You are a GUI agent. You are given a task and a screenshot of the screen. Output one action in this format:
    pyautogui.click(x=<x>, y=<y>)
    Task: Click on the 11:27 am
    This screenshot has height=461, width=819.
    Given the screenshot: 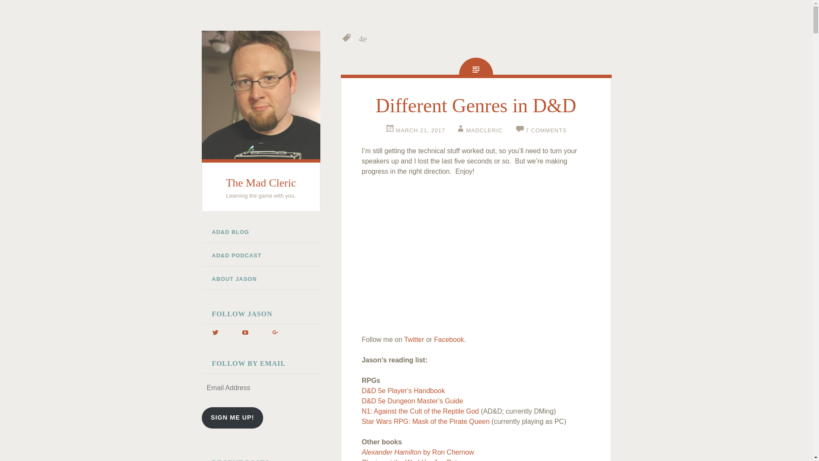 What is the action you would take?
    pyautogui.click(x=415, y=131)
    